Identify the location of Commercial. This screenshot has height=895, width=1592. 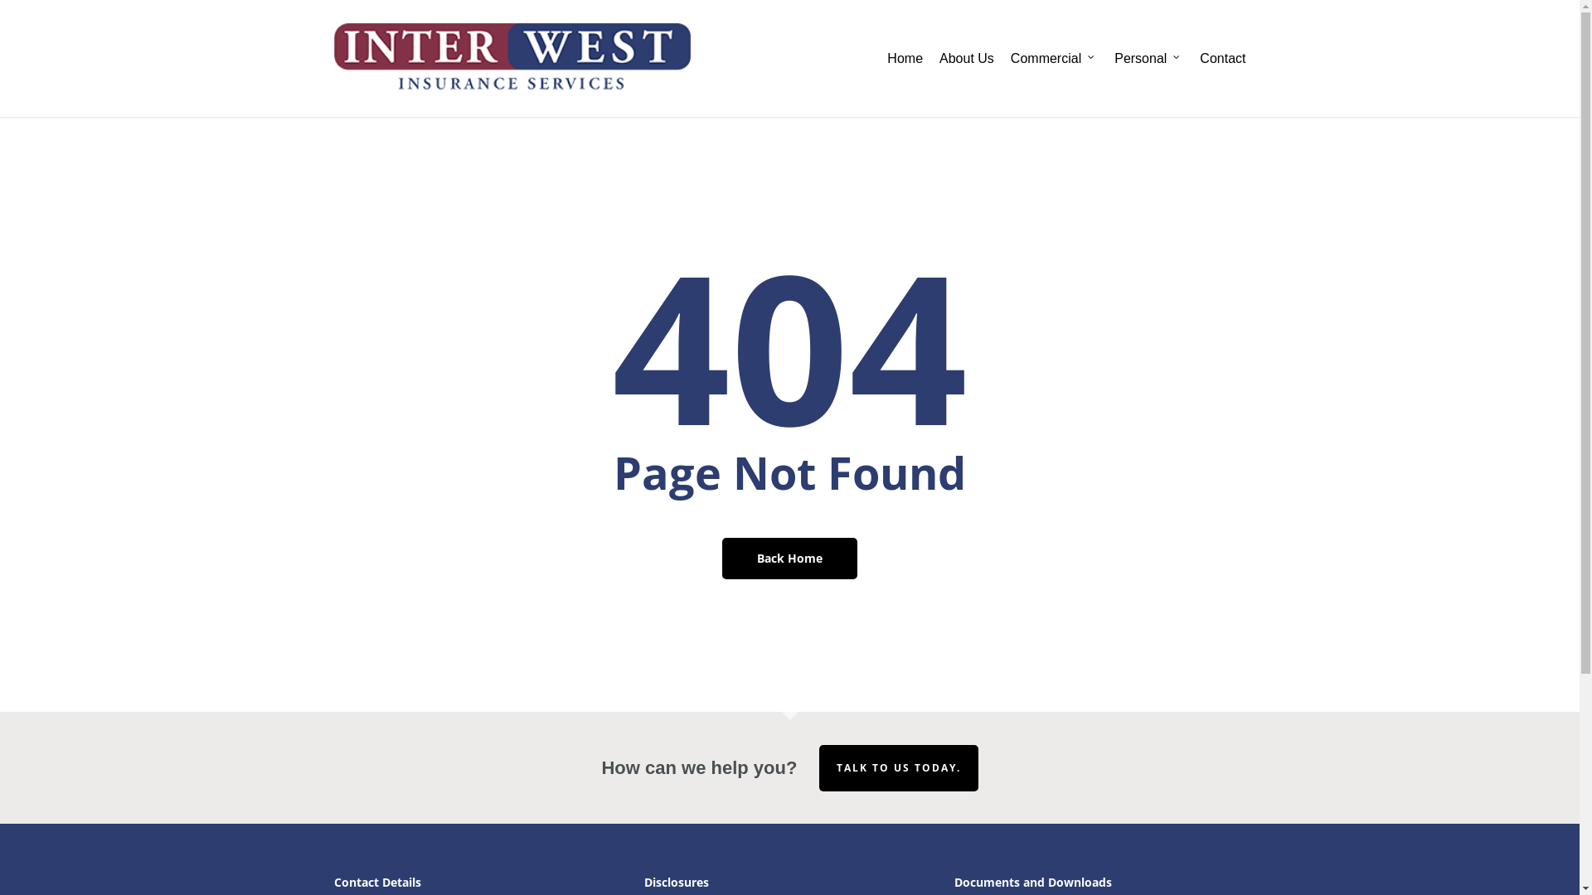
(1055, 58).